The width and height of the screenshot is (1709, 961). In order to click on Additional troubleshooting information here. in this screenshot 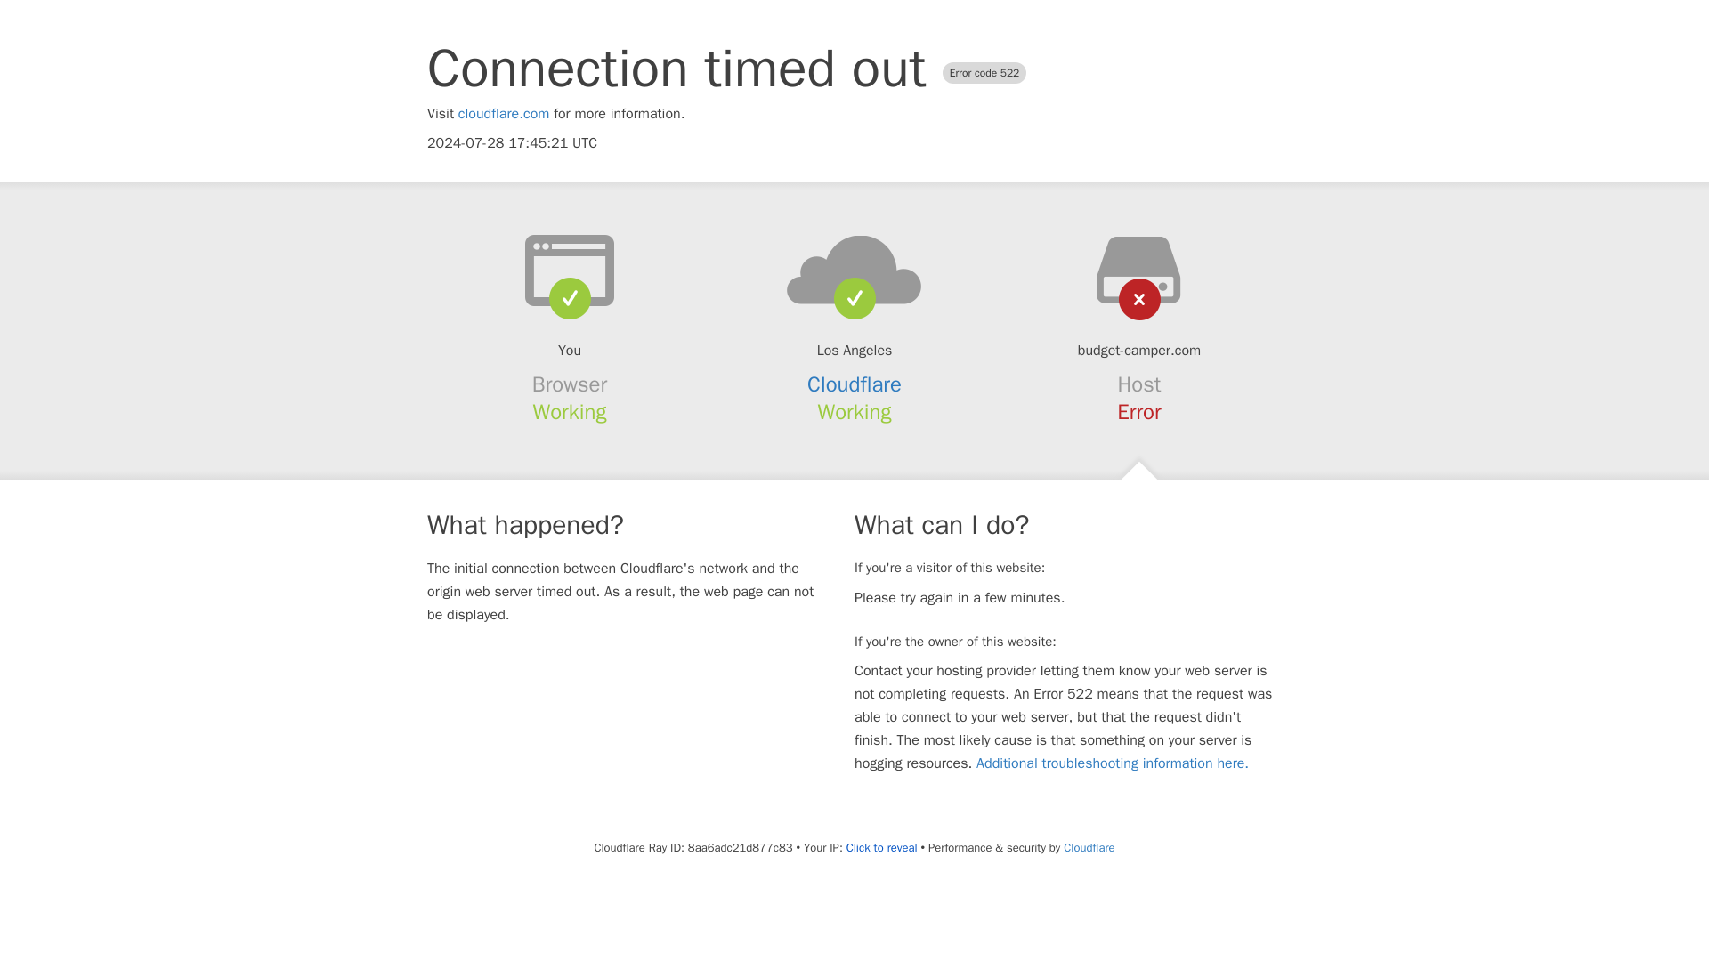, I will do `click(1113, 763)`.